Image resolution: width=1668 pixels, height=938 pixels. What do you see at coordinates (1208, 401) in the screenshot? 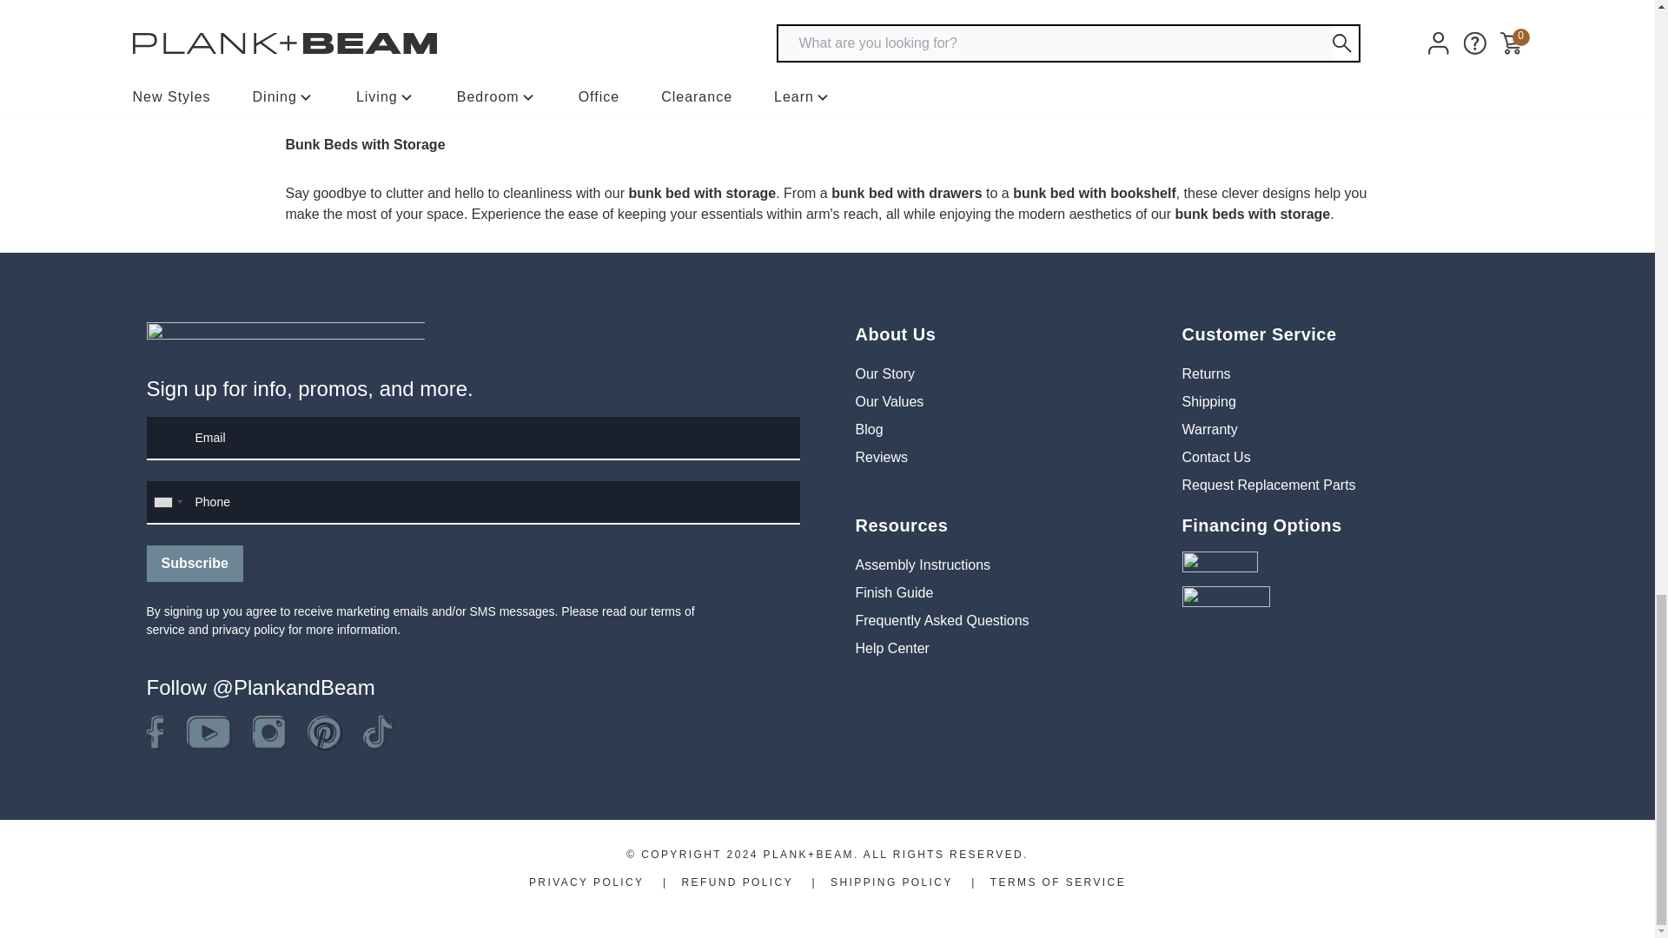
I see `Shipping` at bounding box center [1208, 401].